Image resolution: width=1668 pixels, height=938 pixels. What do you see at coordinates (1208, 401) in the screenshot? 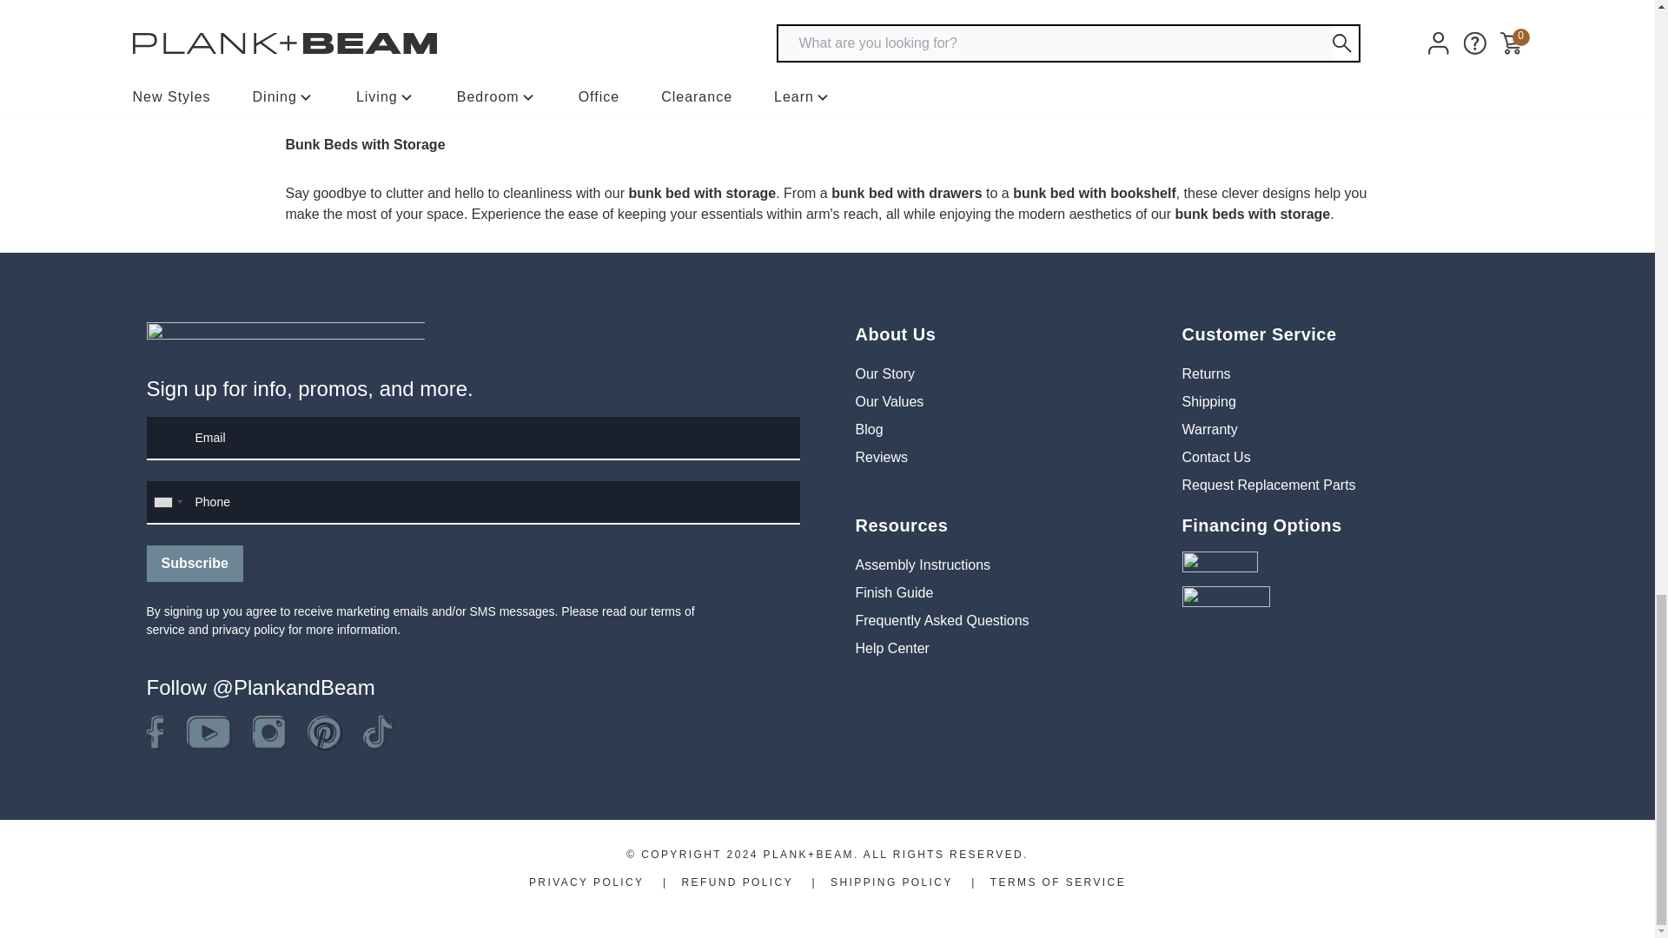
I see `Shipping` at bounding box center [1208, 401].